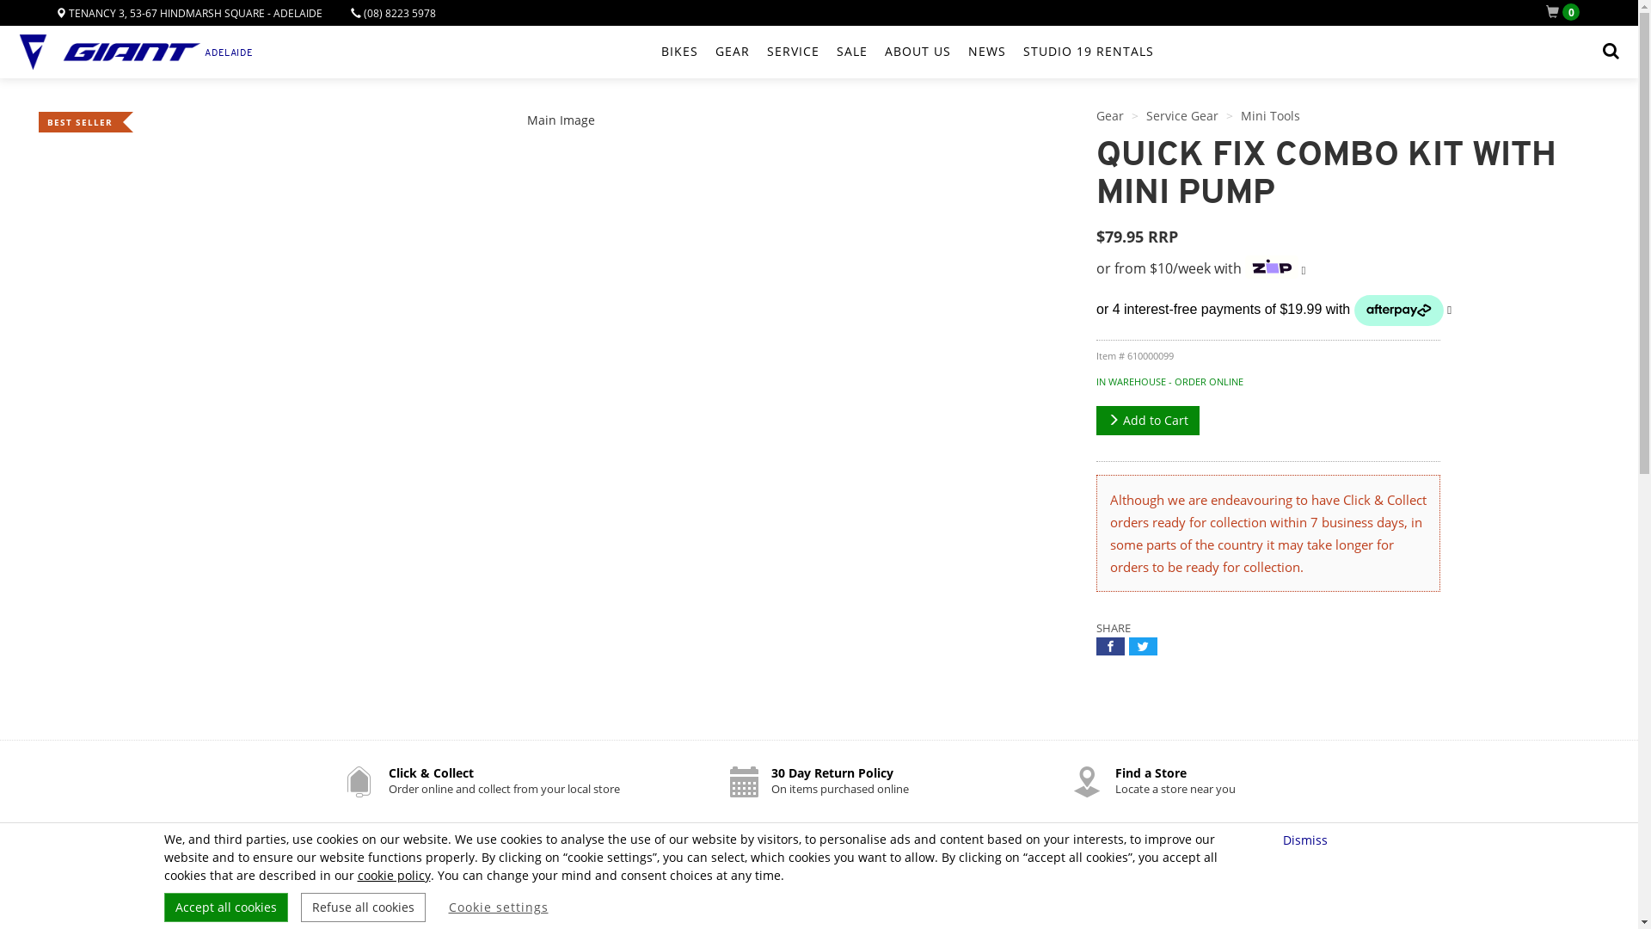 This screenshot has height=929, width=1651. Describe the element at coordinates (917, 52) in the screenshot. I see `ABOUT US` at that location.